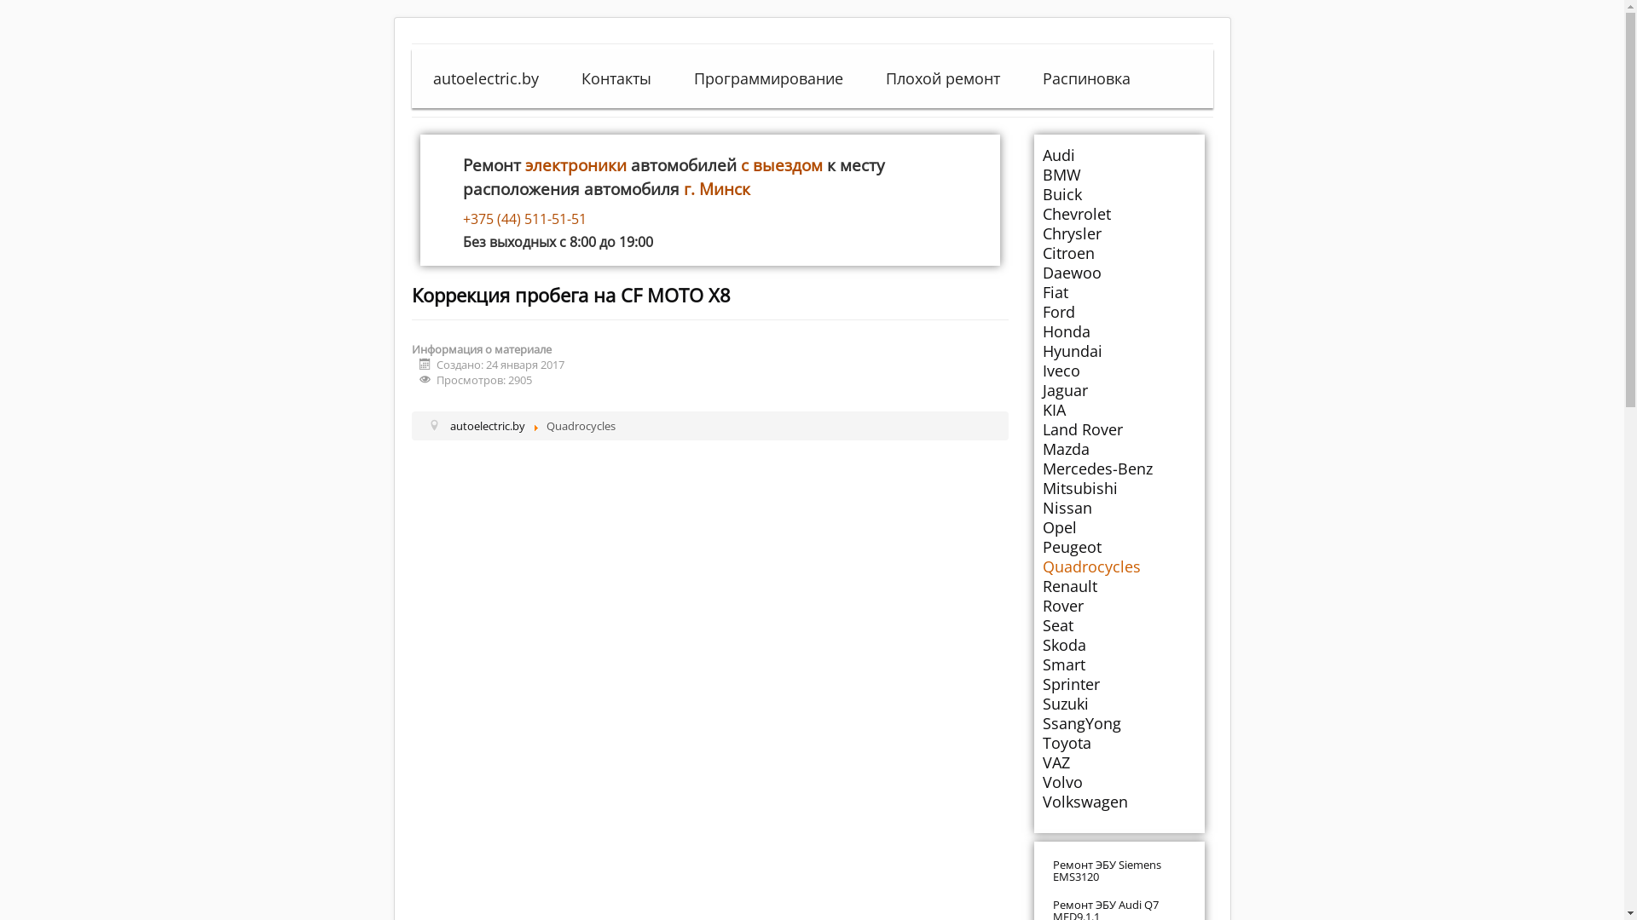 This screenshot has width=1637, height=920. What do you see at coordinates (1119, 782) in the screenshot?
I see `Volvo` at bounding box center [1119, 782].